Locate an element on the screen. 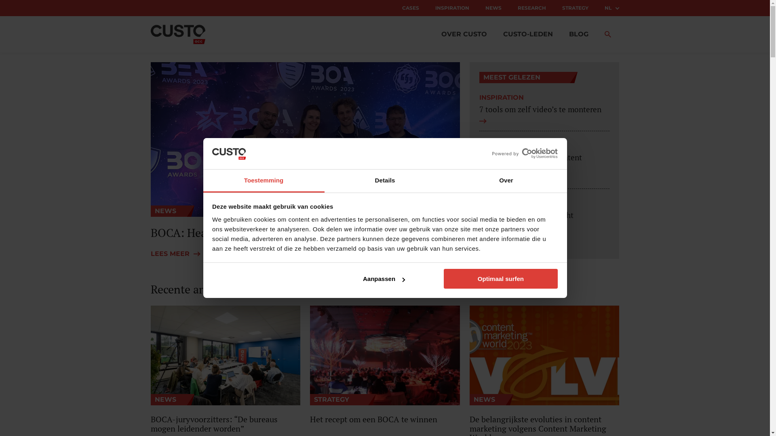  CUSTO-LEDEN is located at coordinates (528, 34).